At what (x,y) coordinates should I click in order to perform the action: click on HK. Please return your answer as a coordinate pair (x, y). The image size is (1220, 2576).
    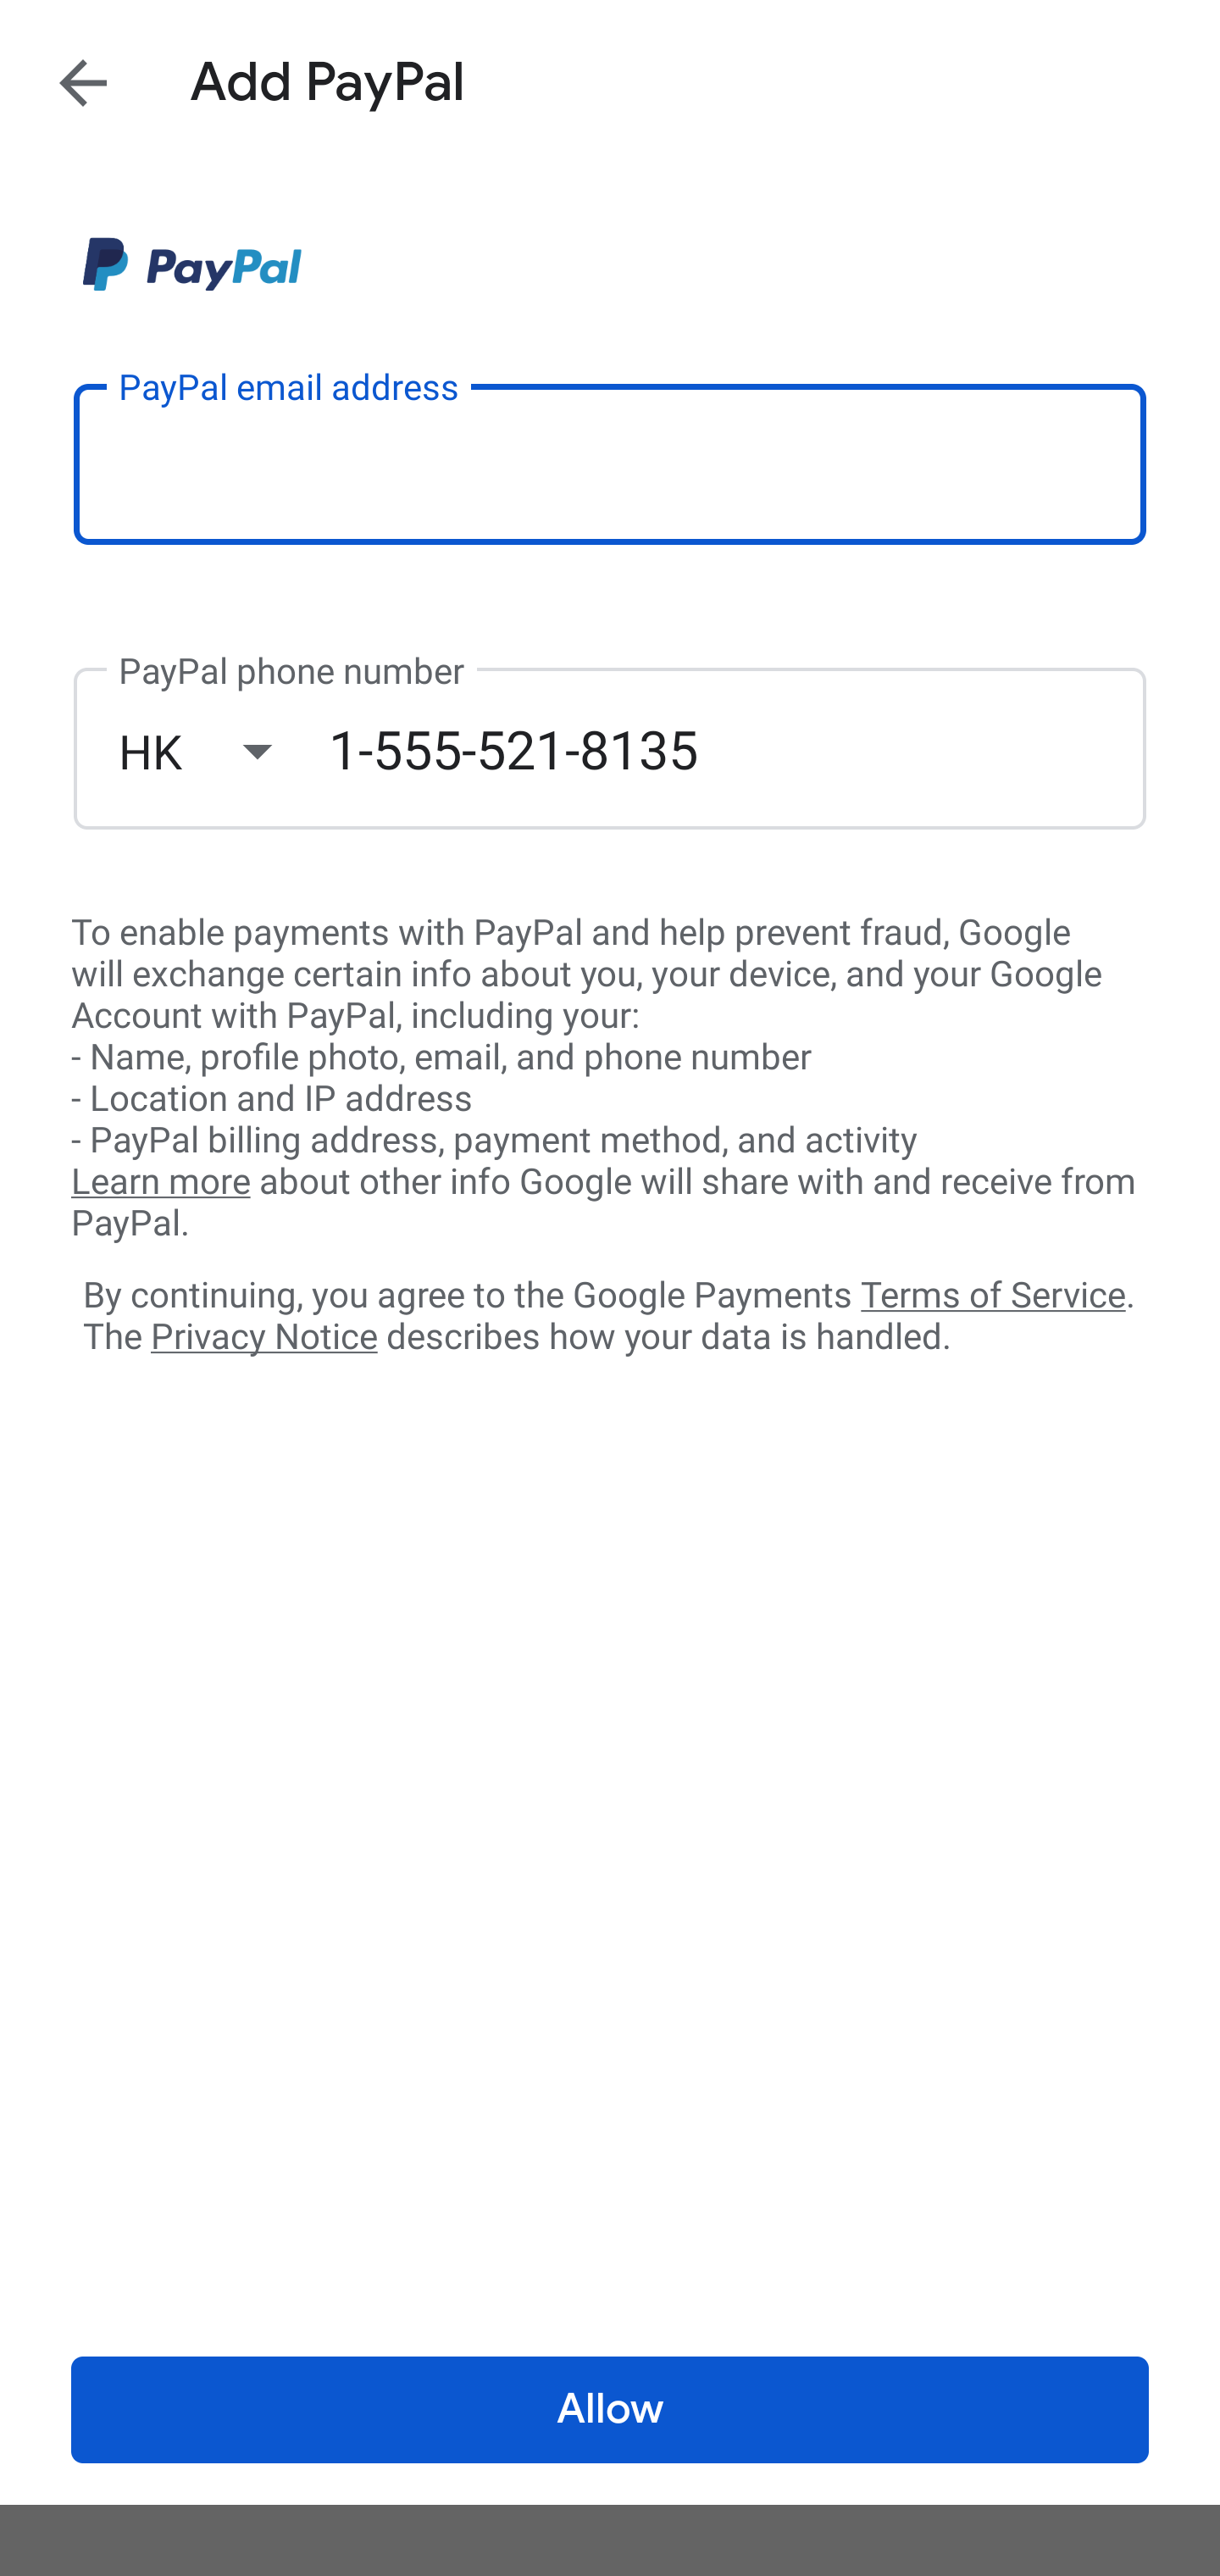
    Looking at the image, I should click on (223, 751).